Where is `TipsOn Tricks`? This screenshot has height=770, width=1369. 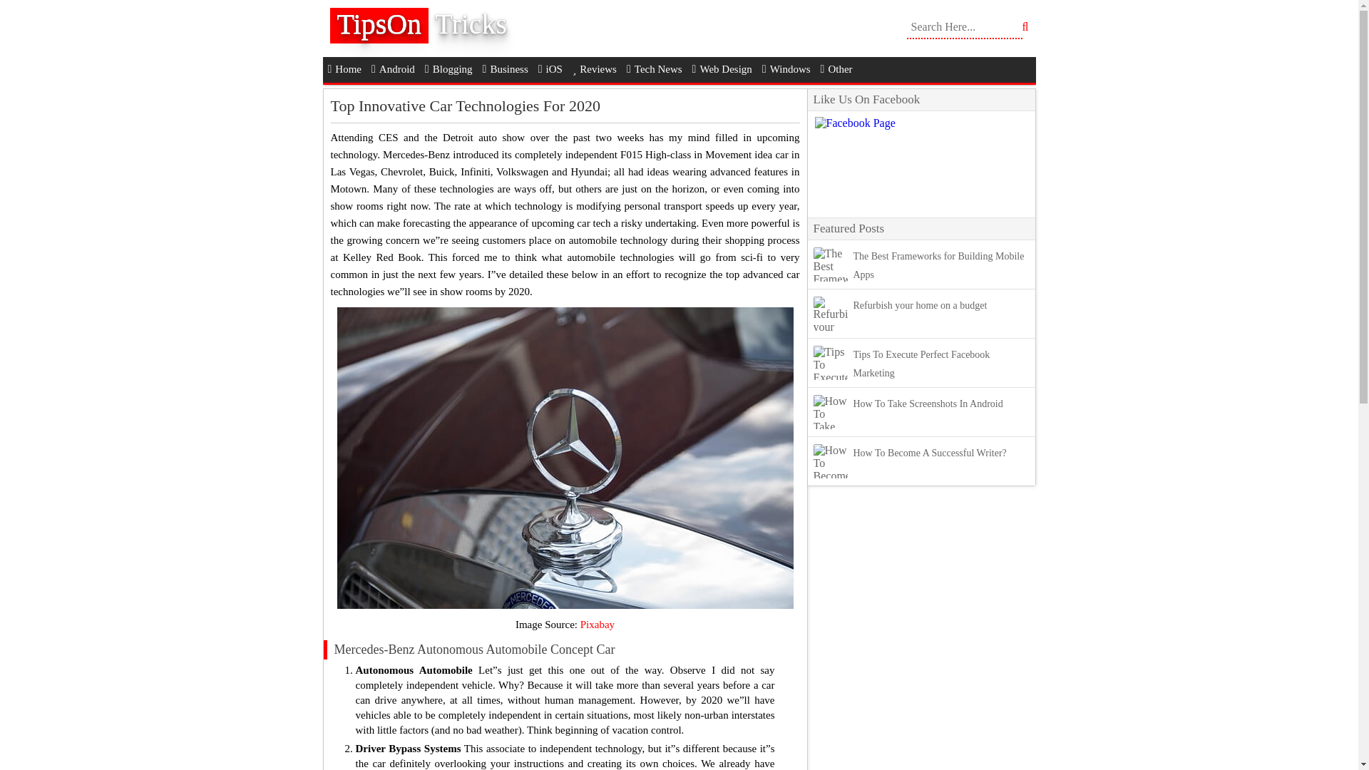
TipsOn Tricks is located at coordinates (429, 29).